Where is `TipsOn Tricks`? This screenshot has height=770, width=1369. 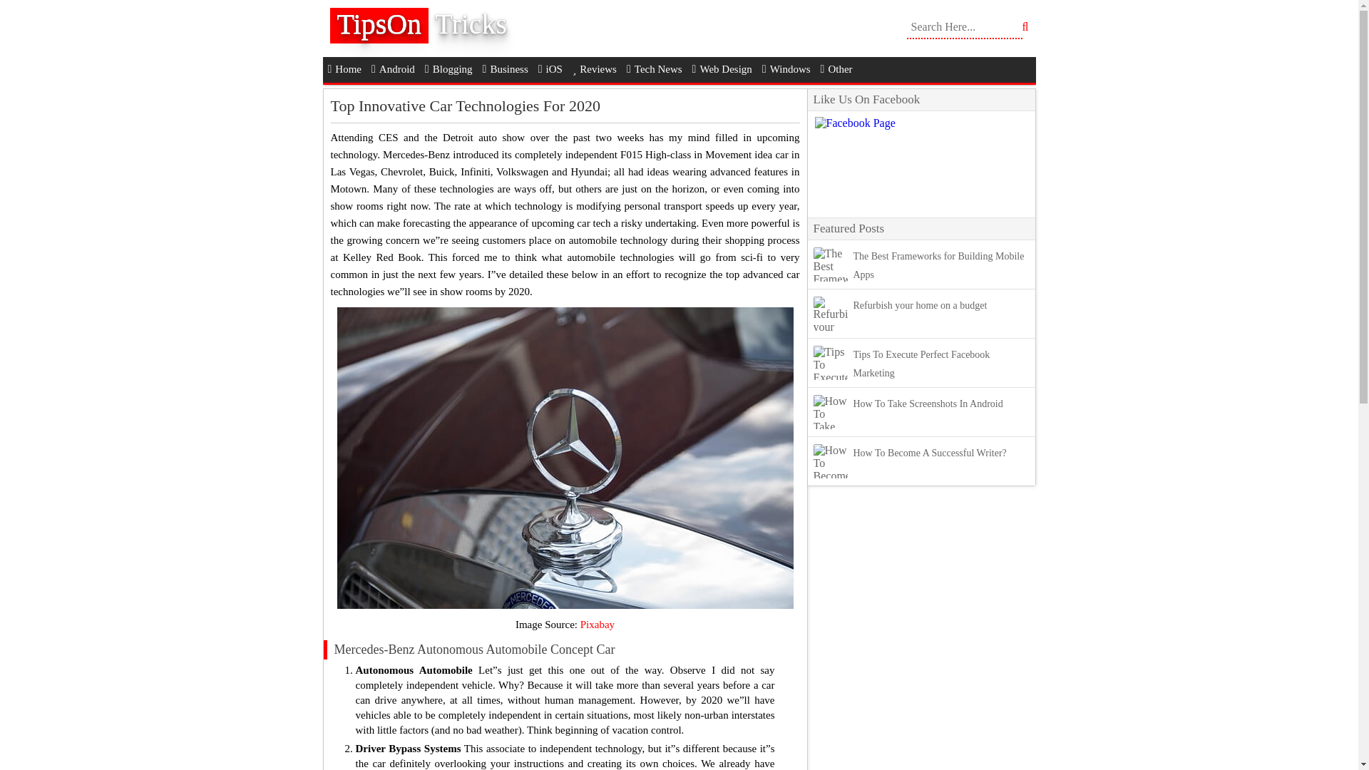
TipsOn Tricks is located at coordinates (429, 29).